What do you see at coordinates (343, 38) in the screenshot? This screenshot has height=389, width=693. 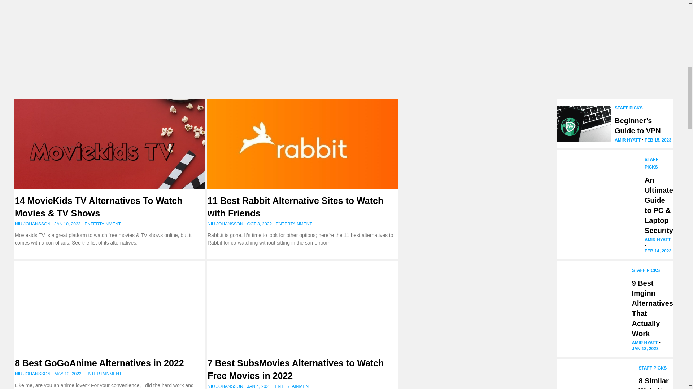 I see `Advertisement` at bounding box center [343, 38].